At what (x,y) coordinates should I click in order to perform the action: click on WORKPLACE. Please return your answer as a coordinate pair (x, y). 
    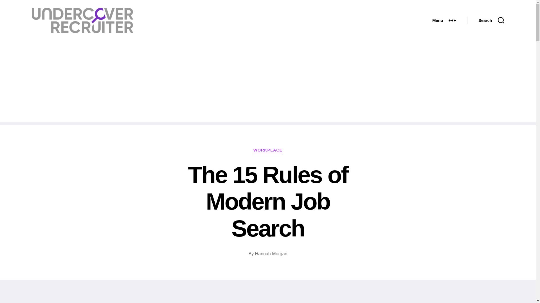
    Looking at the image, I should click on (268, 150).